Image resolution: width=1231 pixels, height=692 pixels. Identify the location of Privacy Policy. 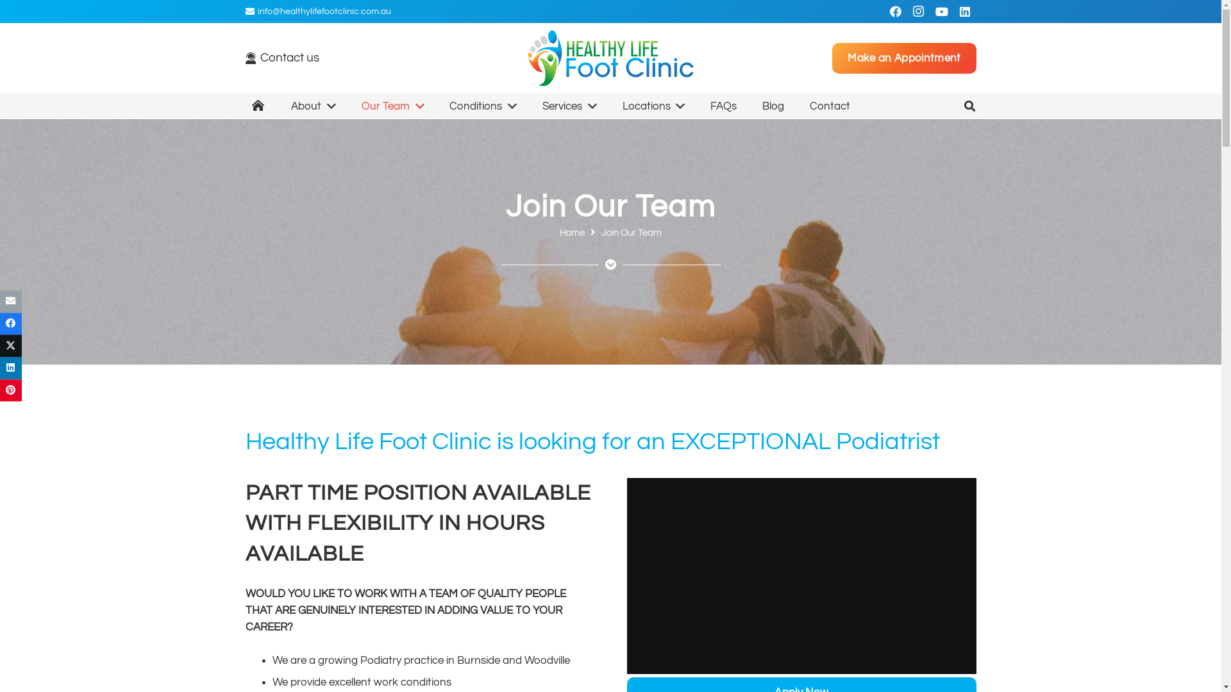
(581, 677).